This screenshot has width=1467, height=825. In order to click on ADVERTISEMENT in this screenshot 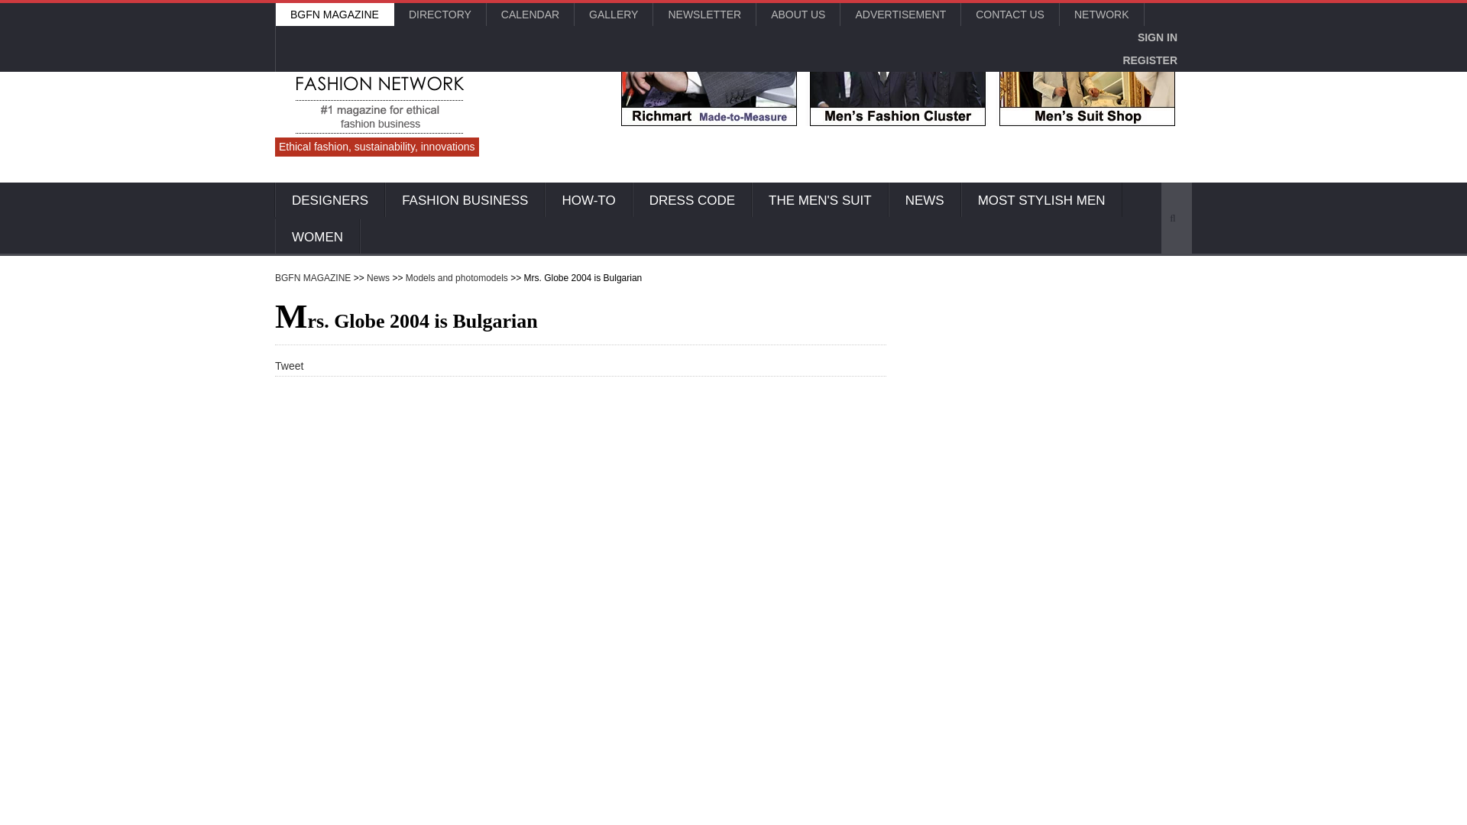, I will do `click(900, 14)`.